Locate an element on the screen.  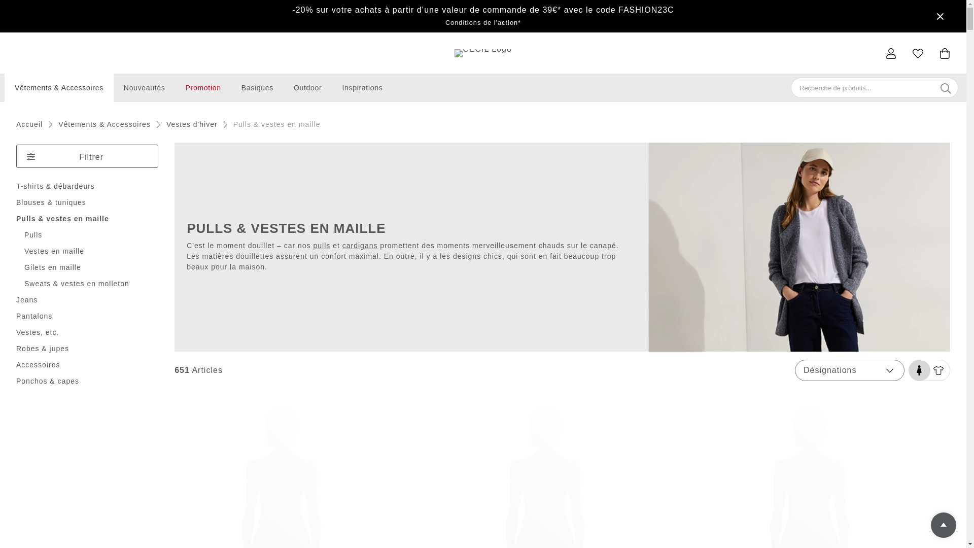
Jeans is located at coordinates (27, 300).